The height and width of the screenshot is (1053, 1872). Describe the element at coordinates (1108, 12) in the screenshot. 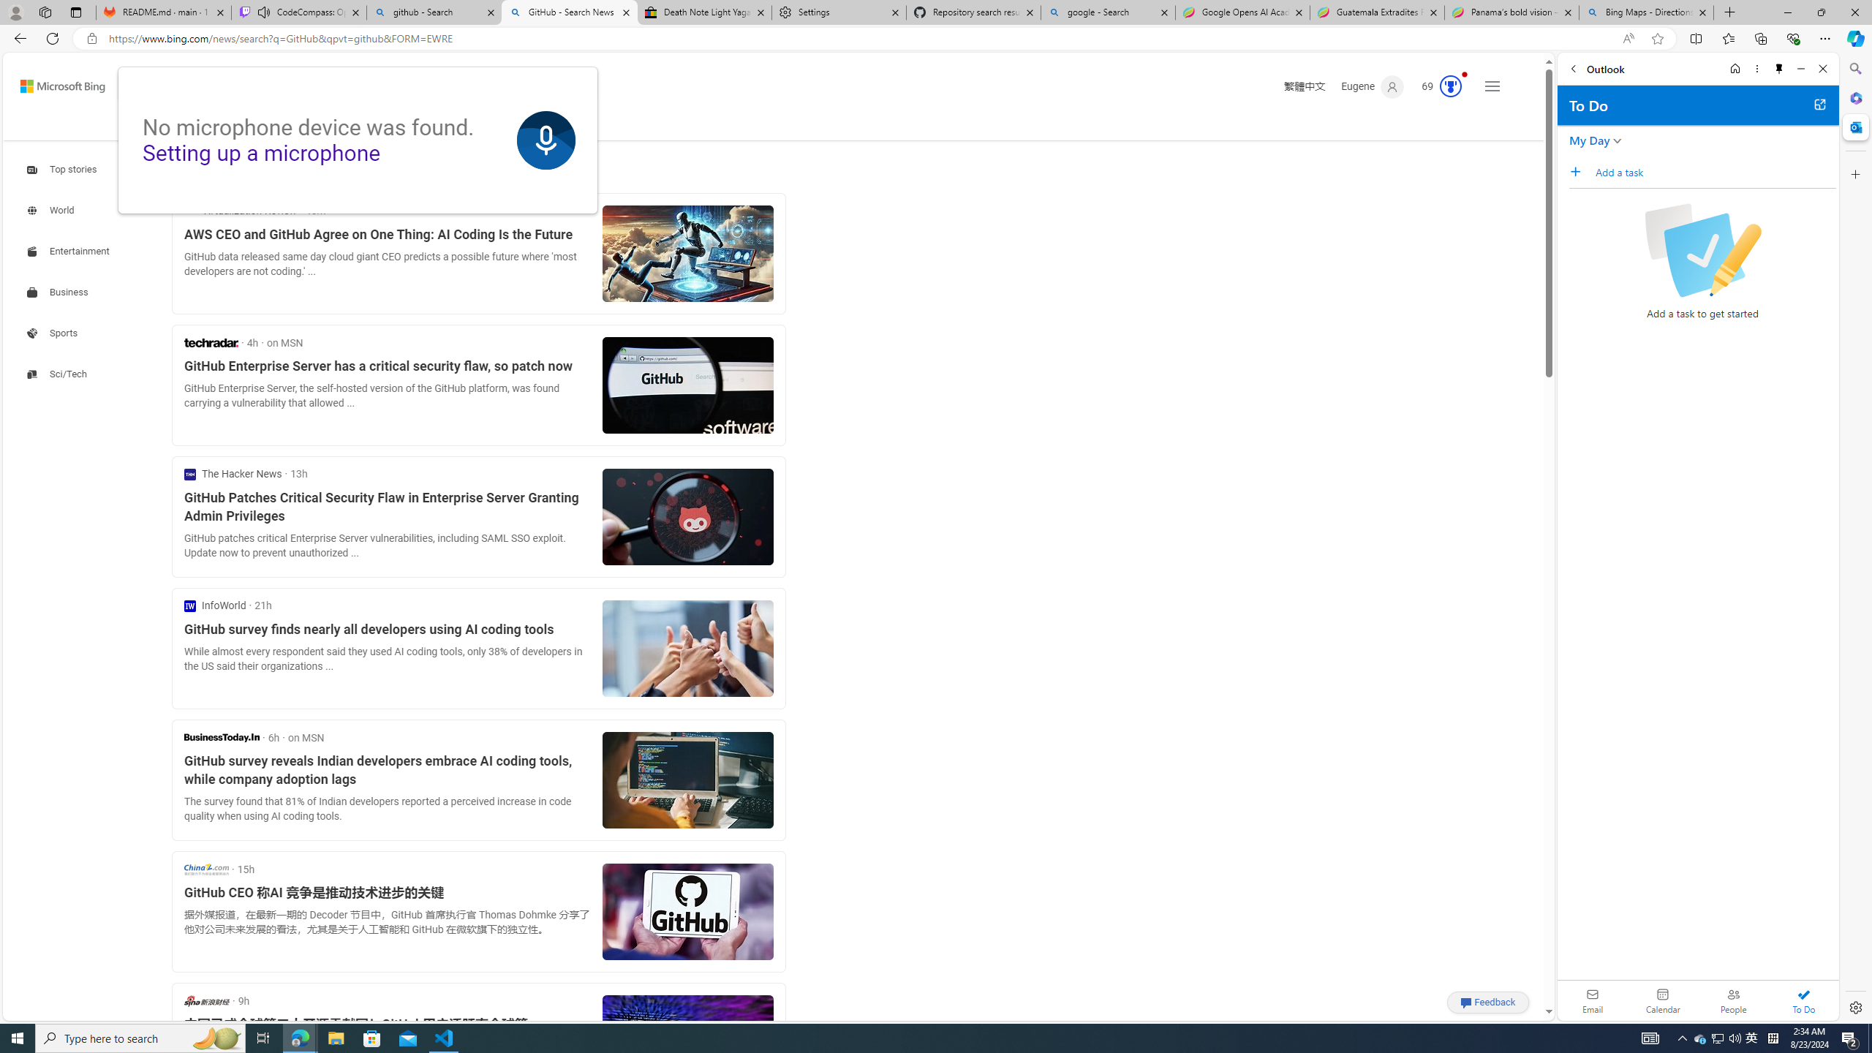

I see `google - Search` at that location.